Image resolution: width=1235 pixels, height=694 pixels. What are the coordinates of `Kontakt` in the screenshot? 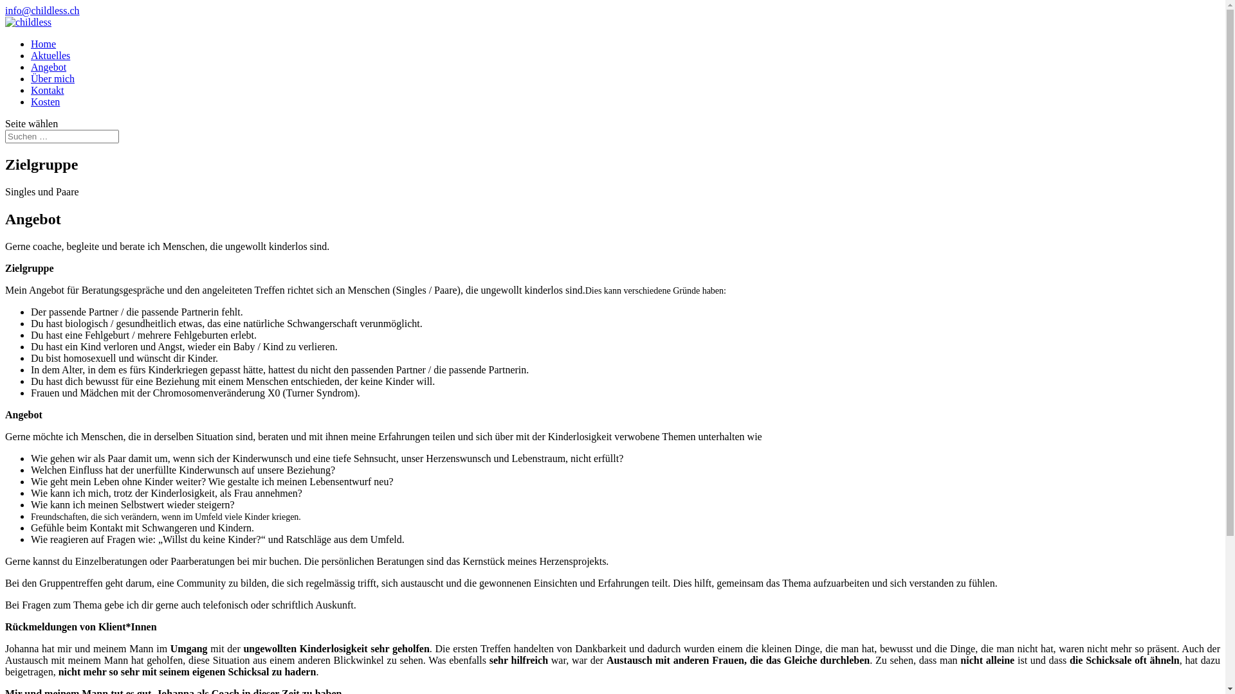 It's located at (48, 90).